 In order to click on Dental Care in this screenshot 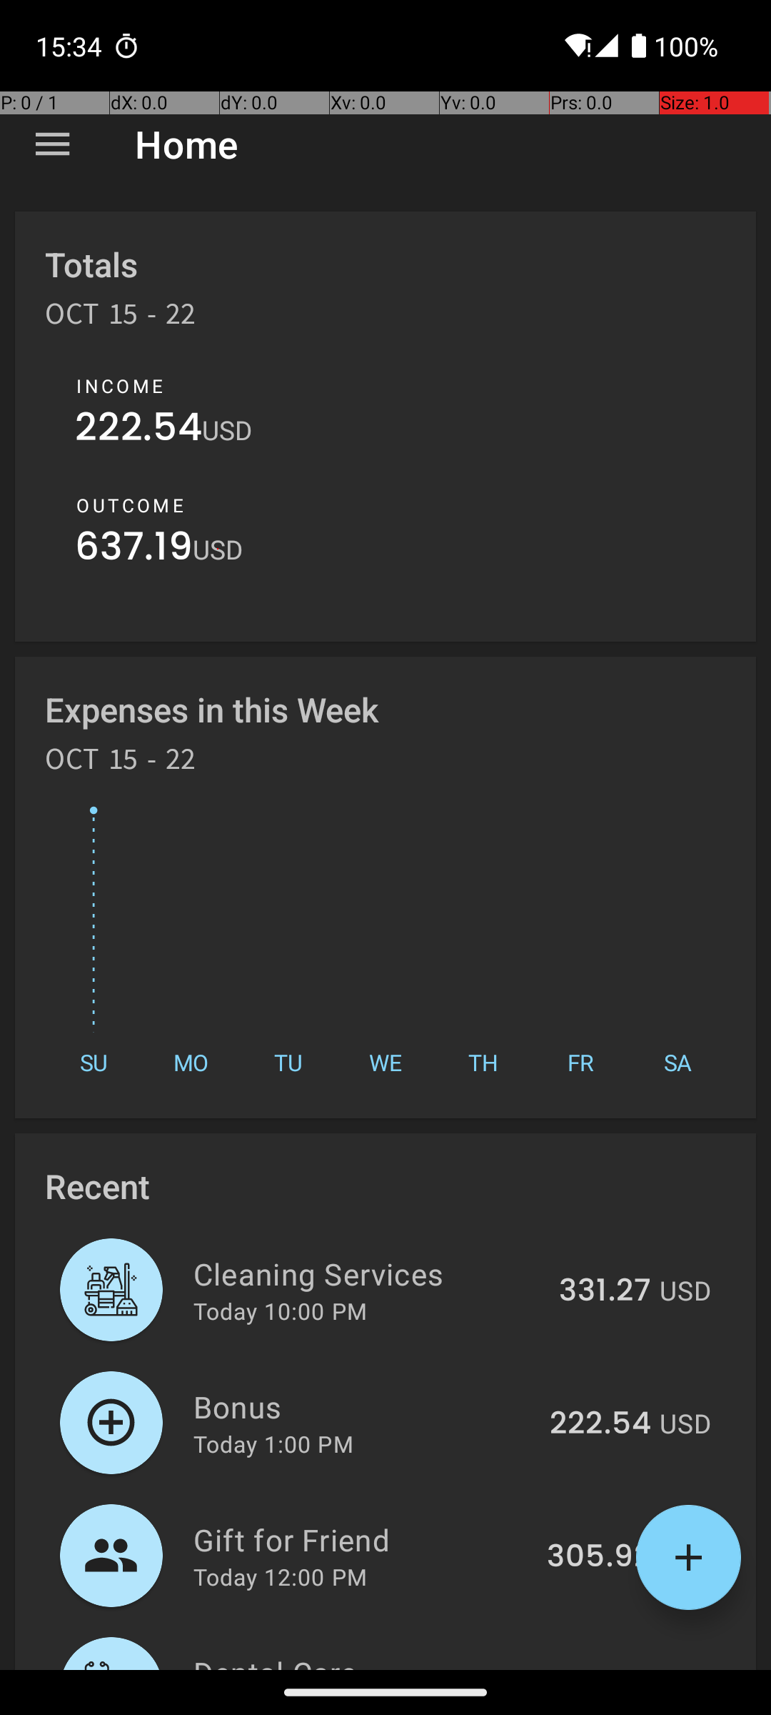, I will do `click(371, 1661)`.